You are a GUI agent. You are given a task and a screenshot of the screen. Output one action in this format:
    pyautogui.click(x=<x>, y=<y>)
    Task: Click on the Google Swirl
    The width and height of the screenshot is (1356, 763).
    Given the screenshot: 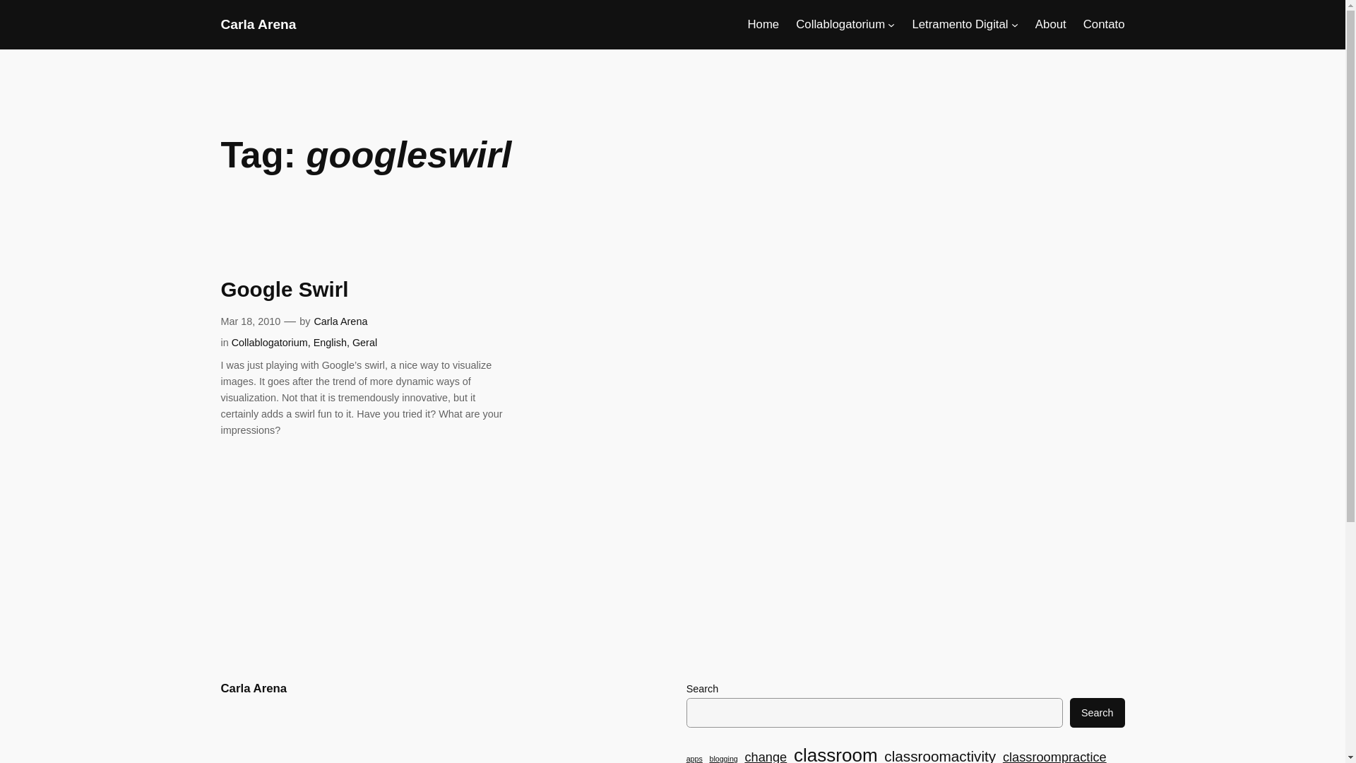 What is the action you would take?
    pyautogui.click(x=284, y=290)
    